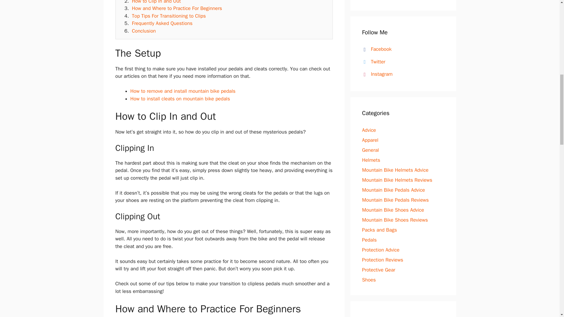 The height and width of the screenshot is (317, 564). I want to click on Advice, so click(369, 130).